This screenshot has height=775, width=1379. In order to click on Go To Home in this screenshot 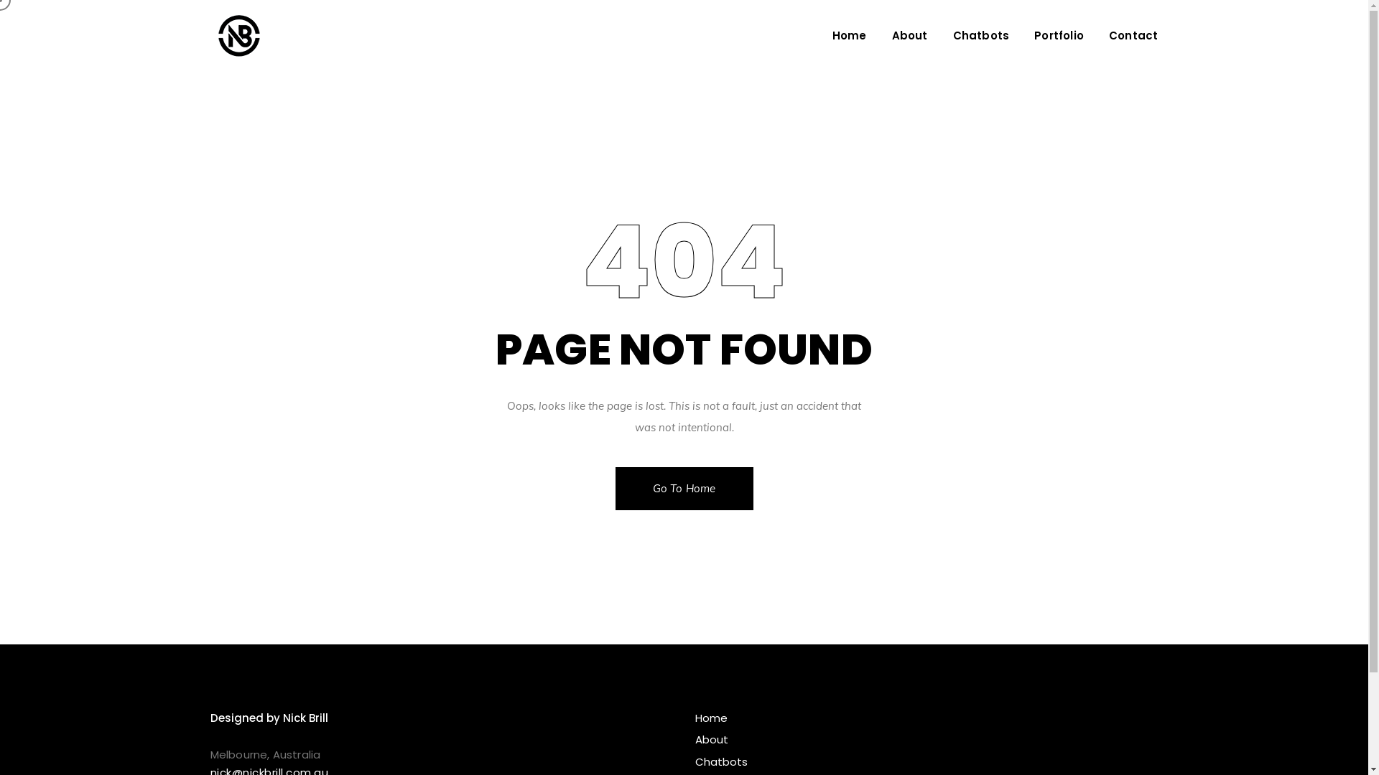, I will do `click(684, 489)`.